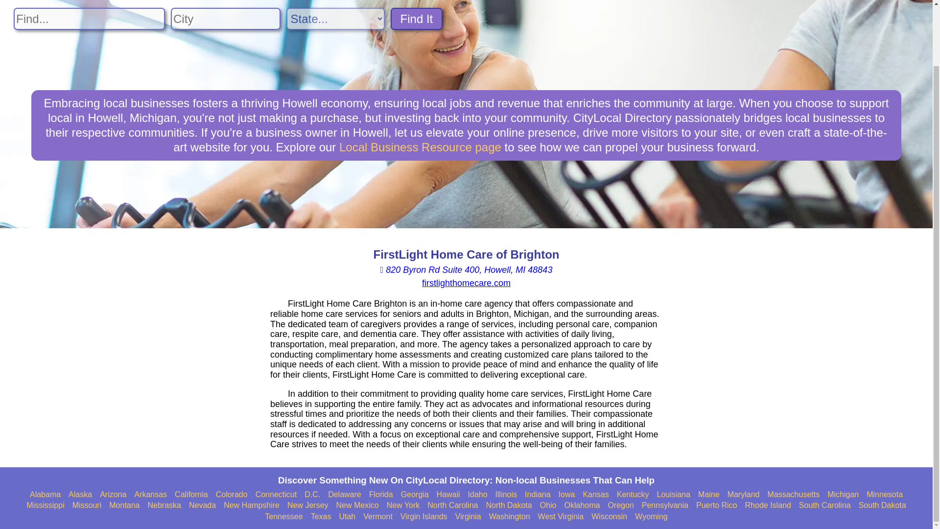 The image size is (940, 529). Describe the element at coordinates (466, 269) in the screenshot. I see `View on Google Maps` at that location.